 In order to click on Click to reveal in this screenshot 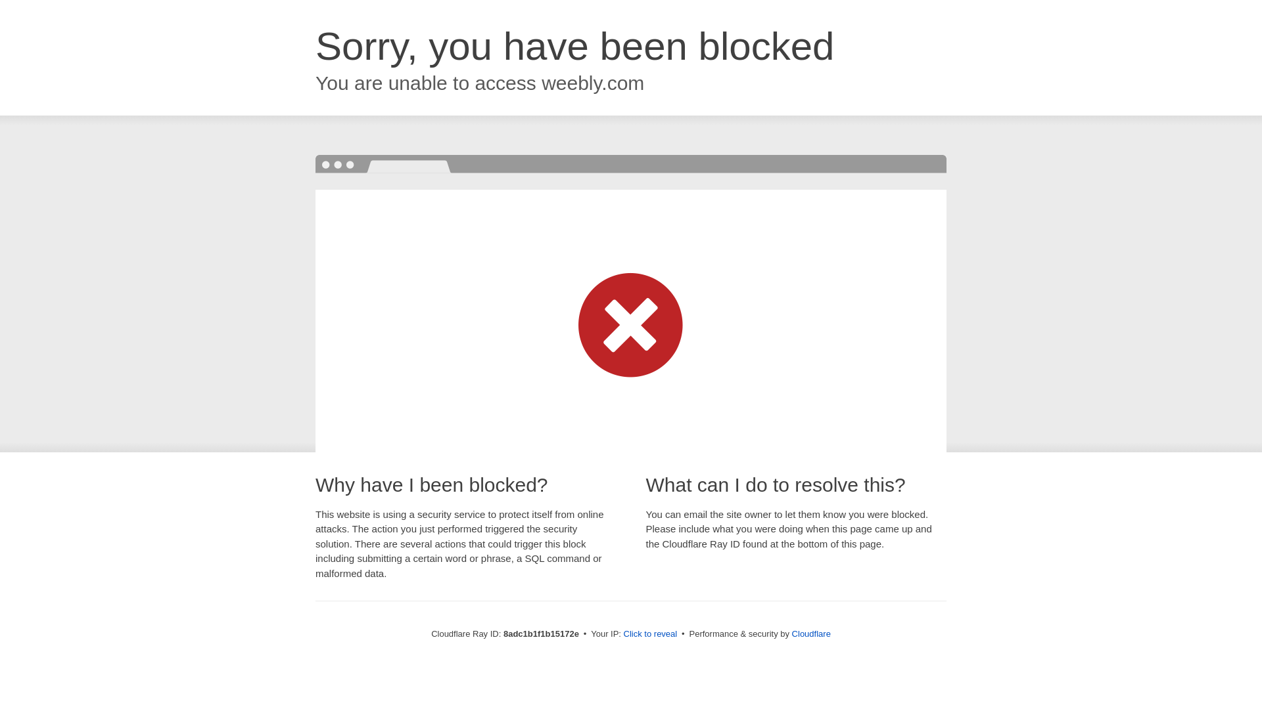, I will do `click(651, 634)`.